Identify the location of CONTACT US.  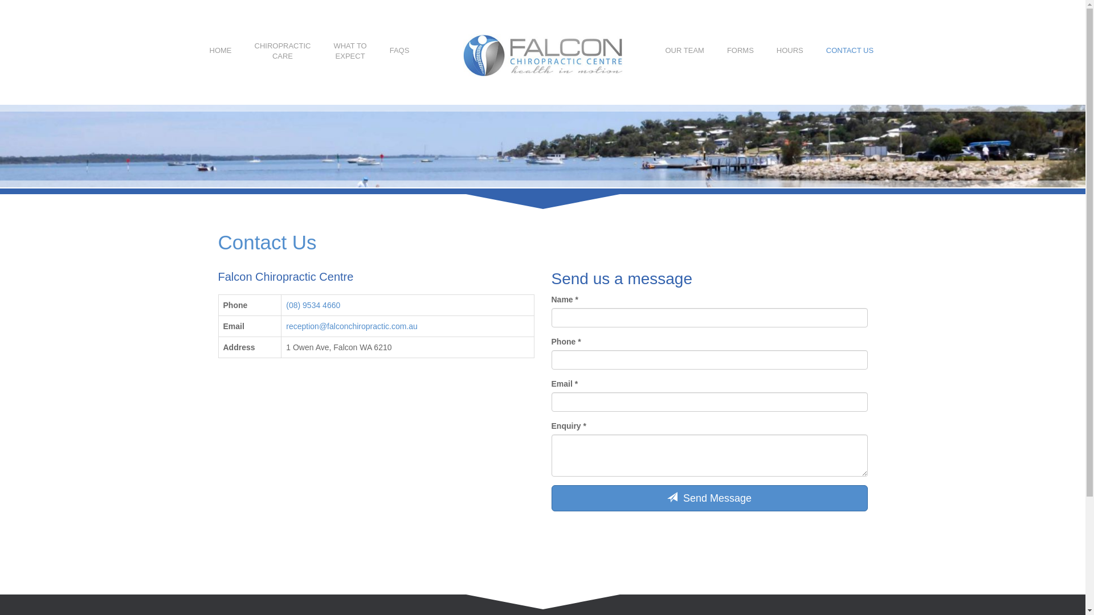
(850, 50).